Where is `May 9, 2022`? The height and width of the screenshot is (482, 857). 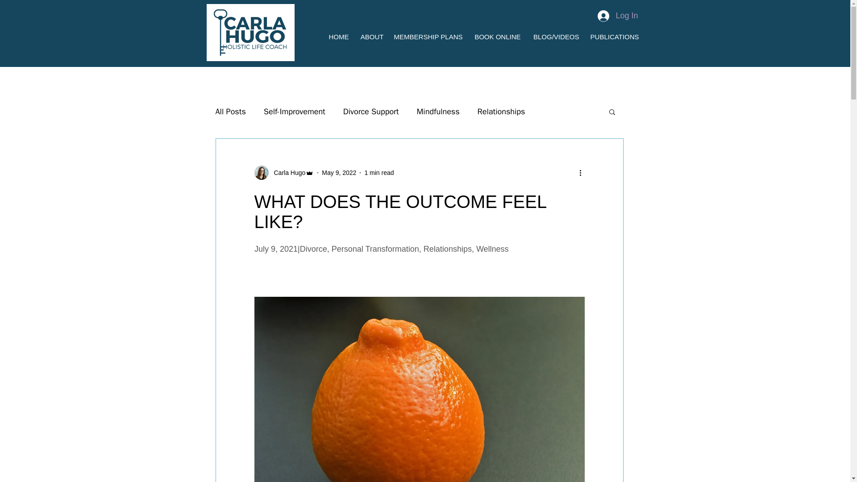 May 9, 2022 is located at coordinates (339, 172).